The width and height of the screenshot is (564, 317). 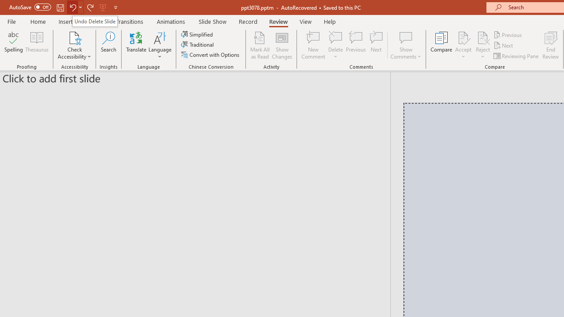 I want to click on Undo Delete Slide, so click(x=95, y=21).